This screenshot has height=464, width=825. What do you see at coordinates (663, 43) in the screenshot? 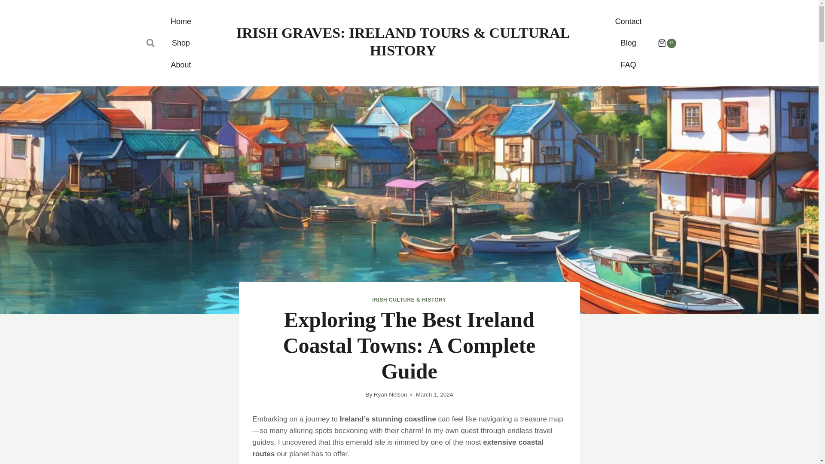
I see `0` at bounding box center [663, 43].